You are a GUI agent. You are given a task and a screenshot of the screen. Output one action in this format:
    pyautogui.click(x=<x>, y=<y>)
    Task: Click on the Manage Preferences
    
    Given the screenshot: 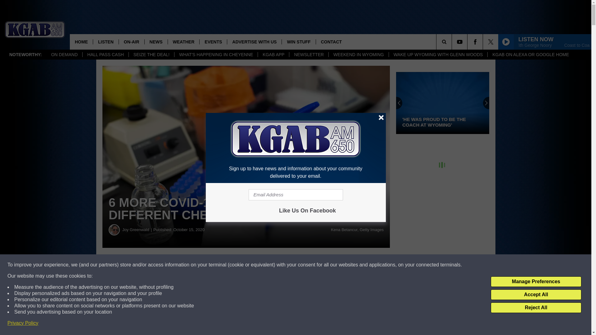 What is the action you would take?
    pyautogui.click(x=536, y=282)
    